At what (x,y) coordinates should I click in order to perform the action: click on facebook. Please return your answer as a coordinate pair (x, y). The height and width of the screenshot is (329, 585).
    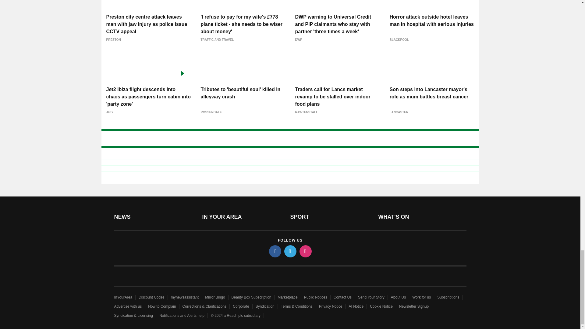
    Looking at the image, I should click on (275, 251).